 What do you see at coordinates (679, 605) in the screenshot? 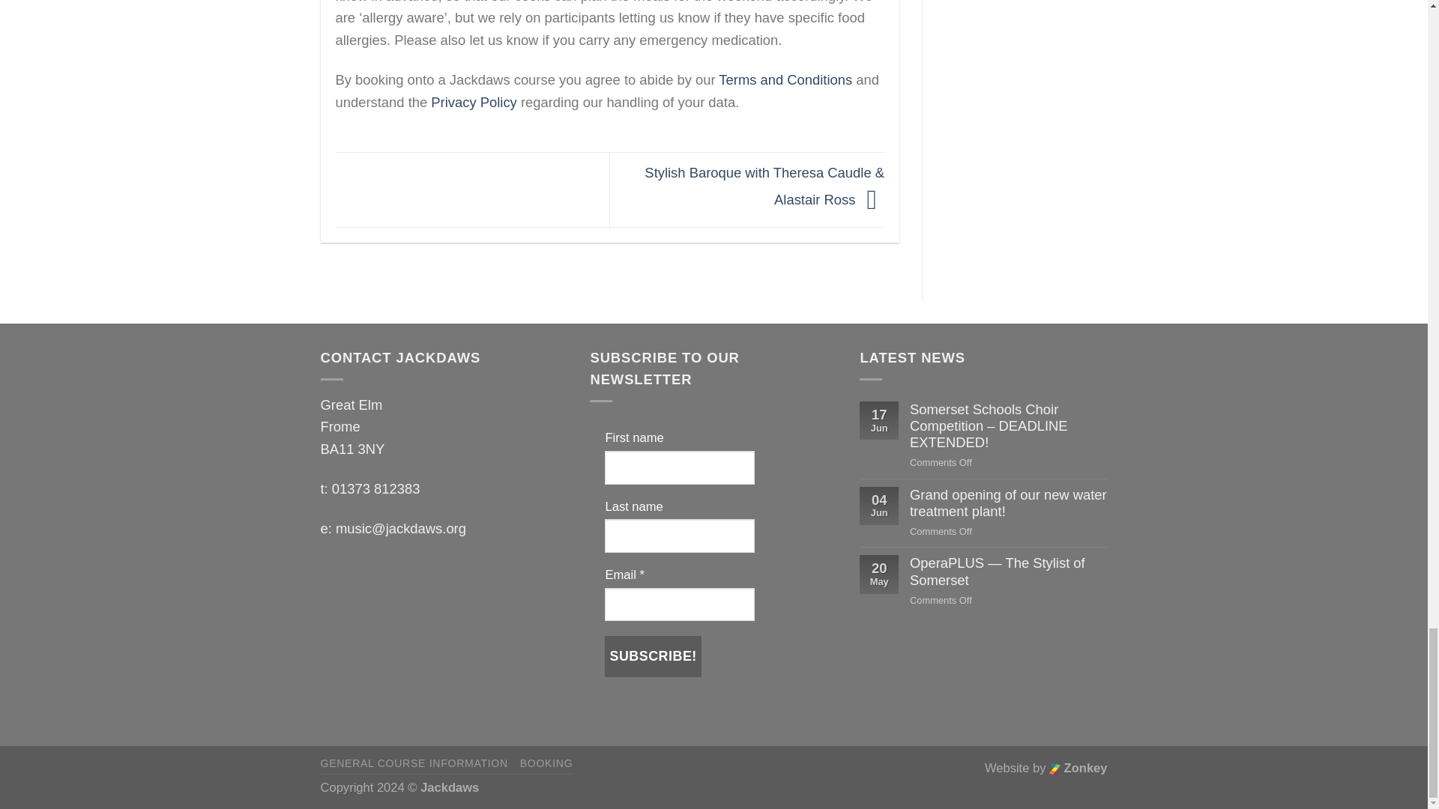
I see `Email` at bounding box center [679, 605].